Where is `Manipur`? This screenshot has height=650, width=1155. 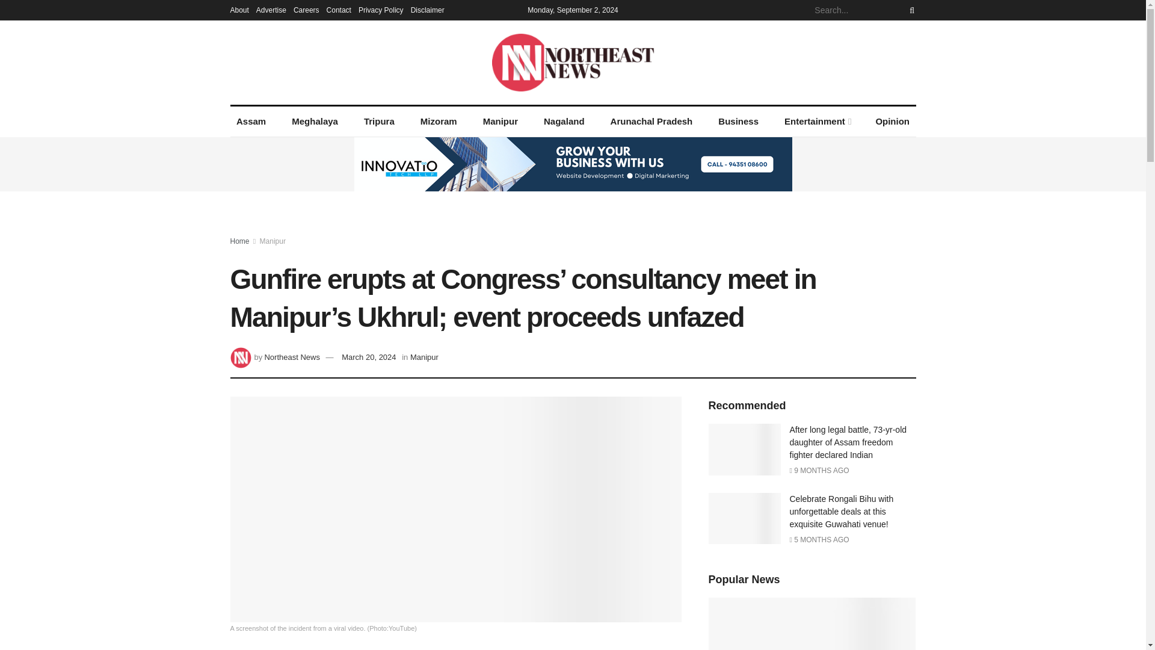
Manipur is located at coordinates (500, 122).